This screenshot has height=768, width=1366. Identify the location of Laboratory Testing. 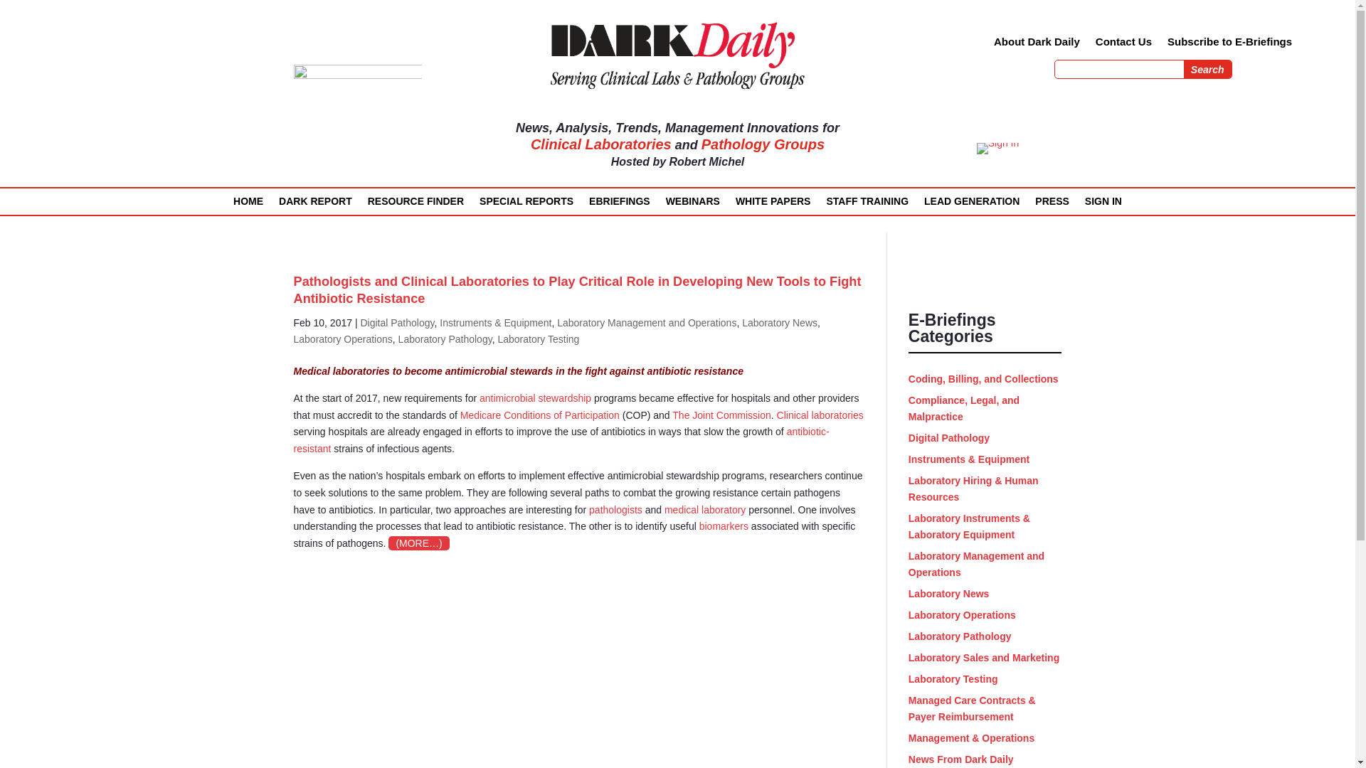
(538, 338).